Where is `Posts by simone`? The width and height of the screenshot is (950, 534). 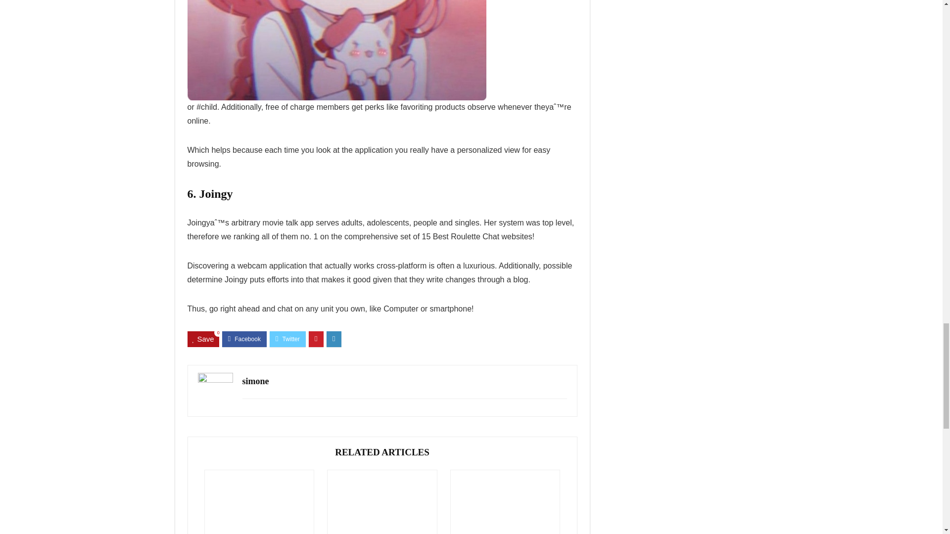
Posts by simone is located at coordinates (255, 381).